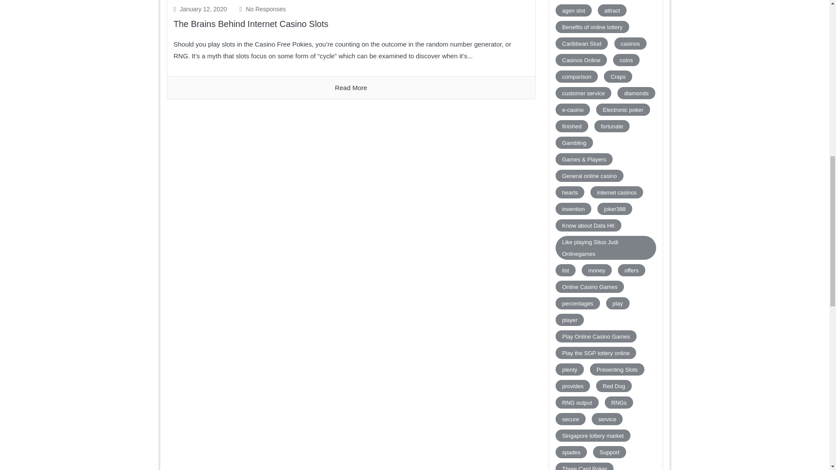 This screenshot has height=470, width=836. I want to click on The Brains Behind Internet Casino Slots, so click(251, 23).